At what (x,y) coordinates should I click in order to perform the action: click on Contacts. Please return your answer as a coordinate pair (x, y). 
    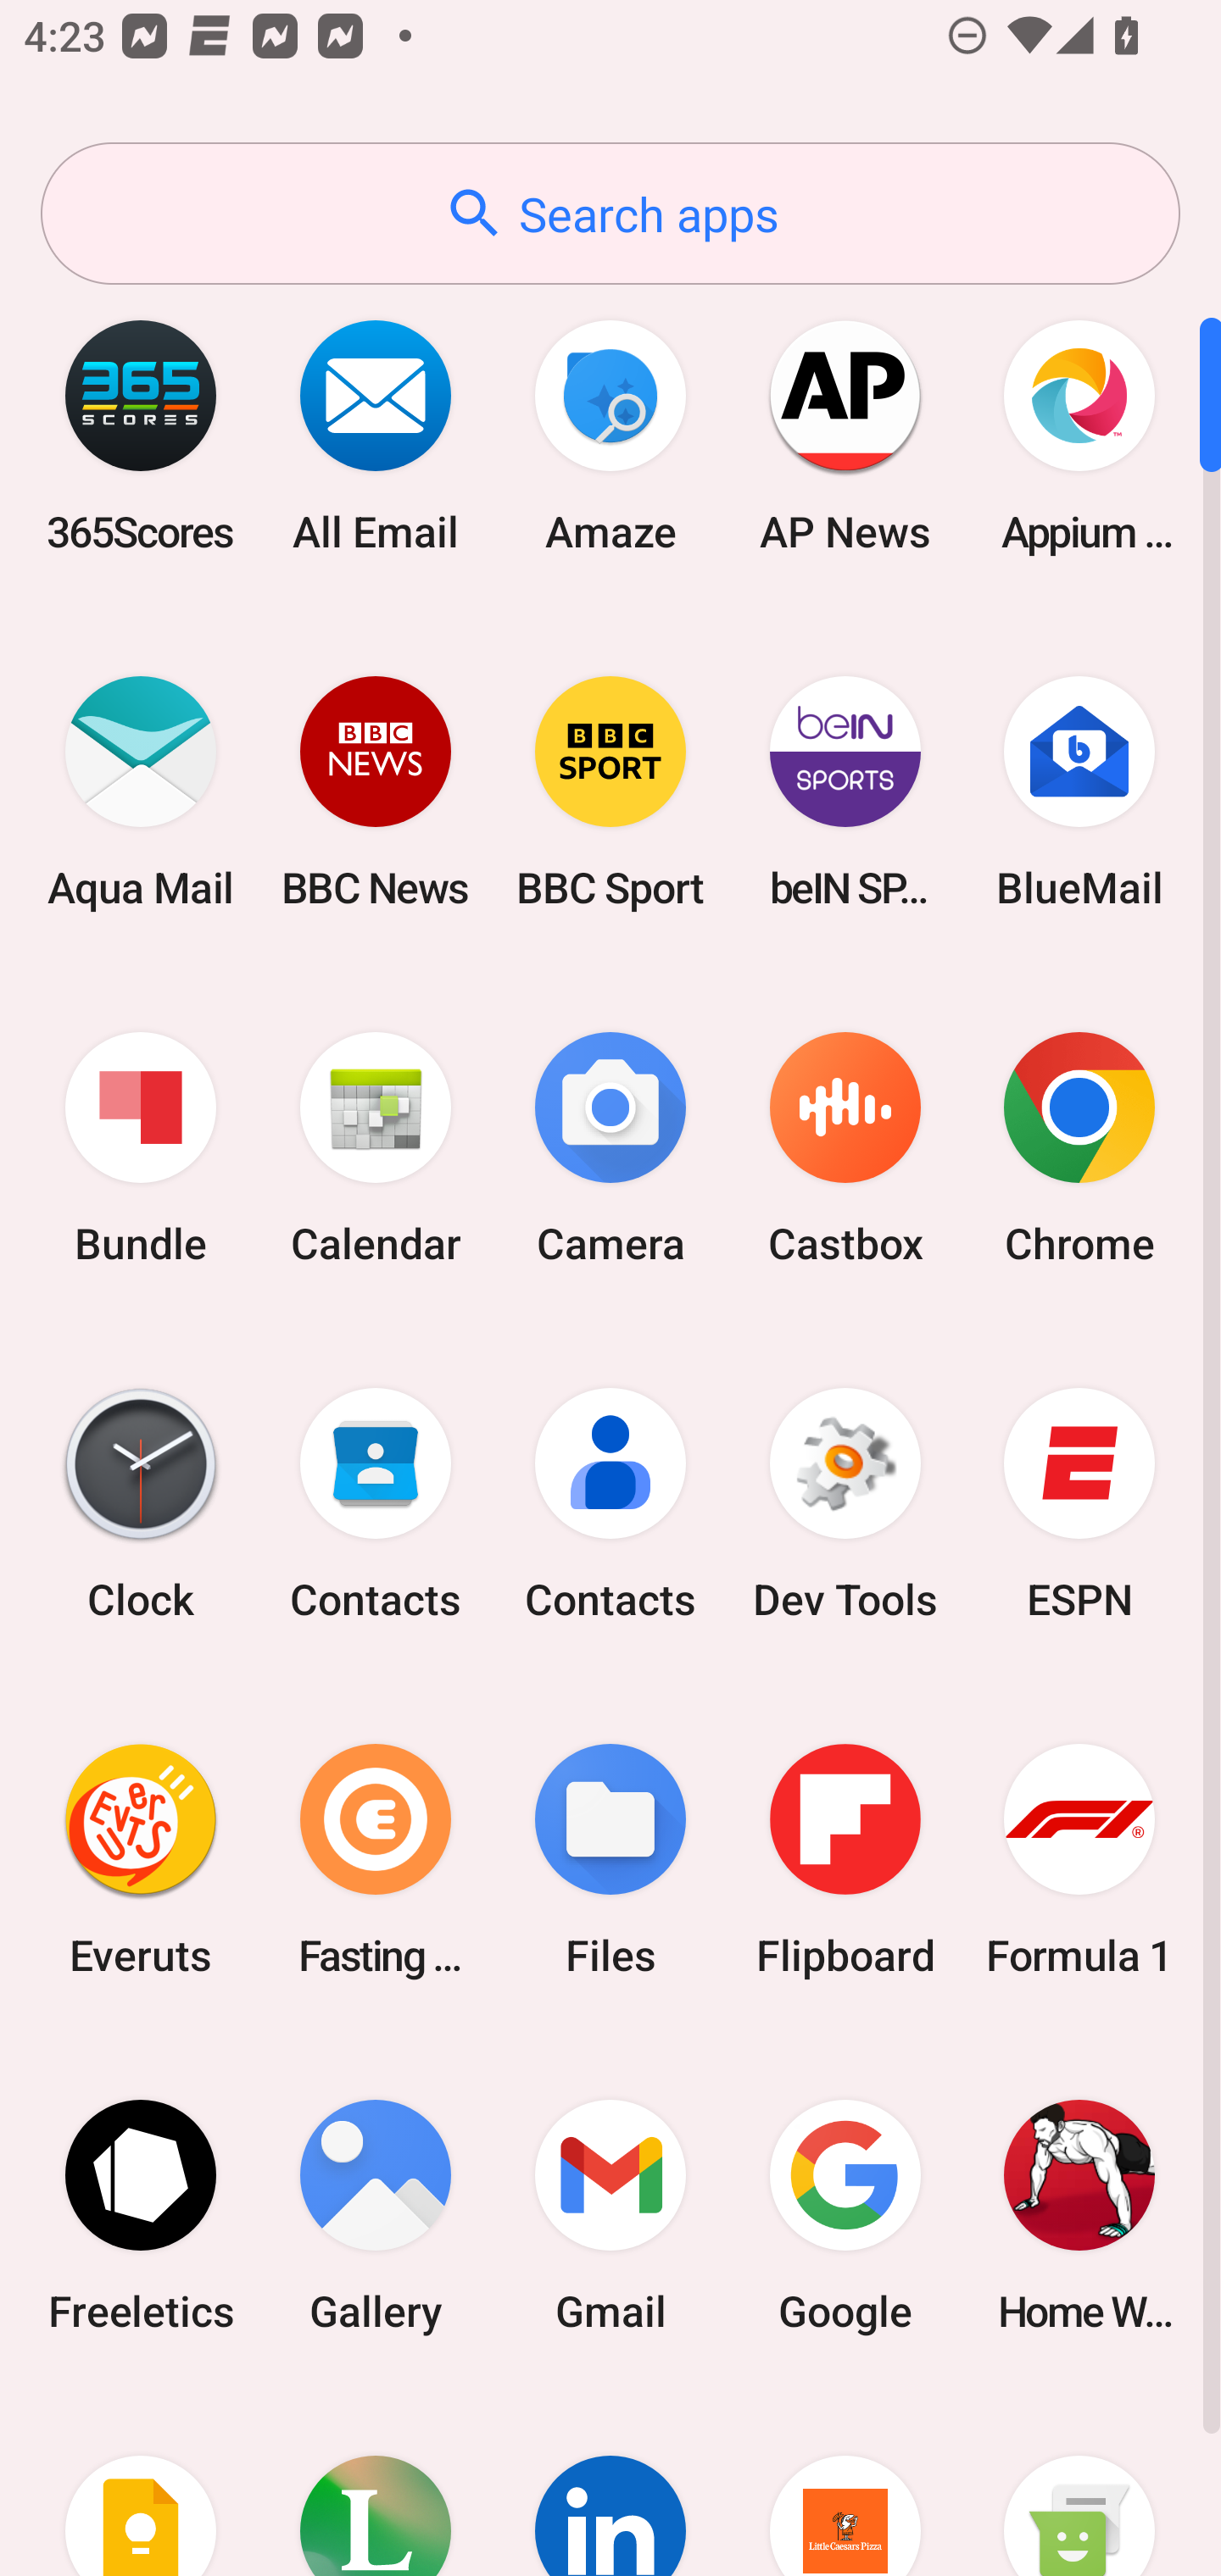
    Looking at the image, I should click on (610, 1504).